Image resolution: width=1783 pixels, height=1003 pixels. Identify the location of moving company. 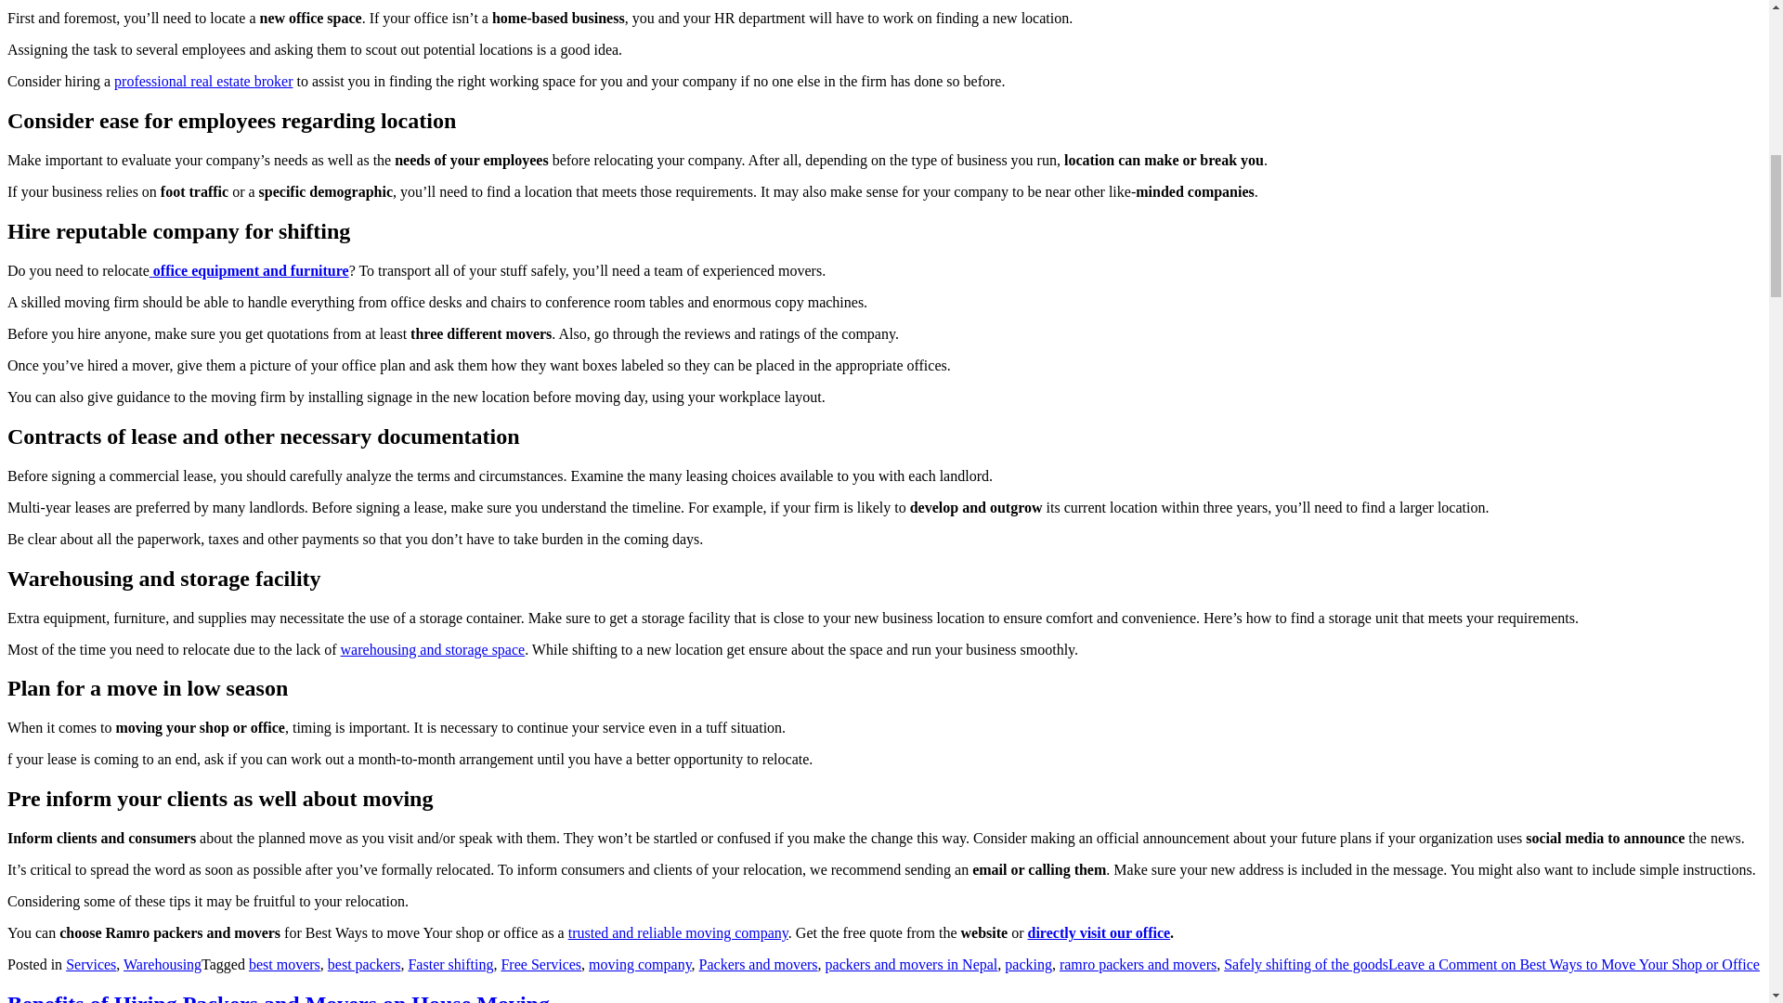
(639, 964).